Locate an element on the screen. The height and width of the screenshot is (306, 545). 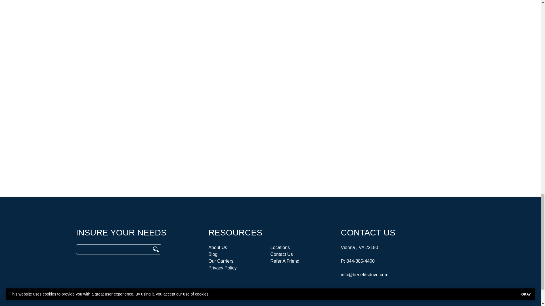
Submit is located at coordinates (354, 114).